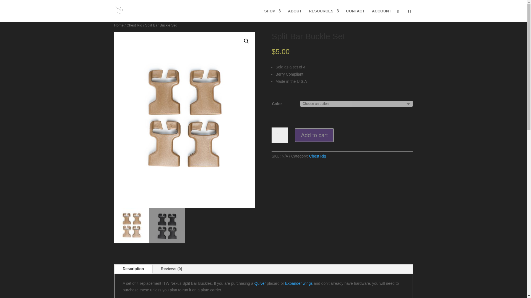 This screenshot has height=298, width=531. What do you see at coordinates (317, 156) in the screenshot?
I see `Chest Rig` at bounding box center [317, 156].